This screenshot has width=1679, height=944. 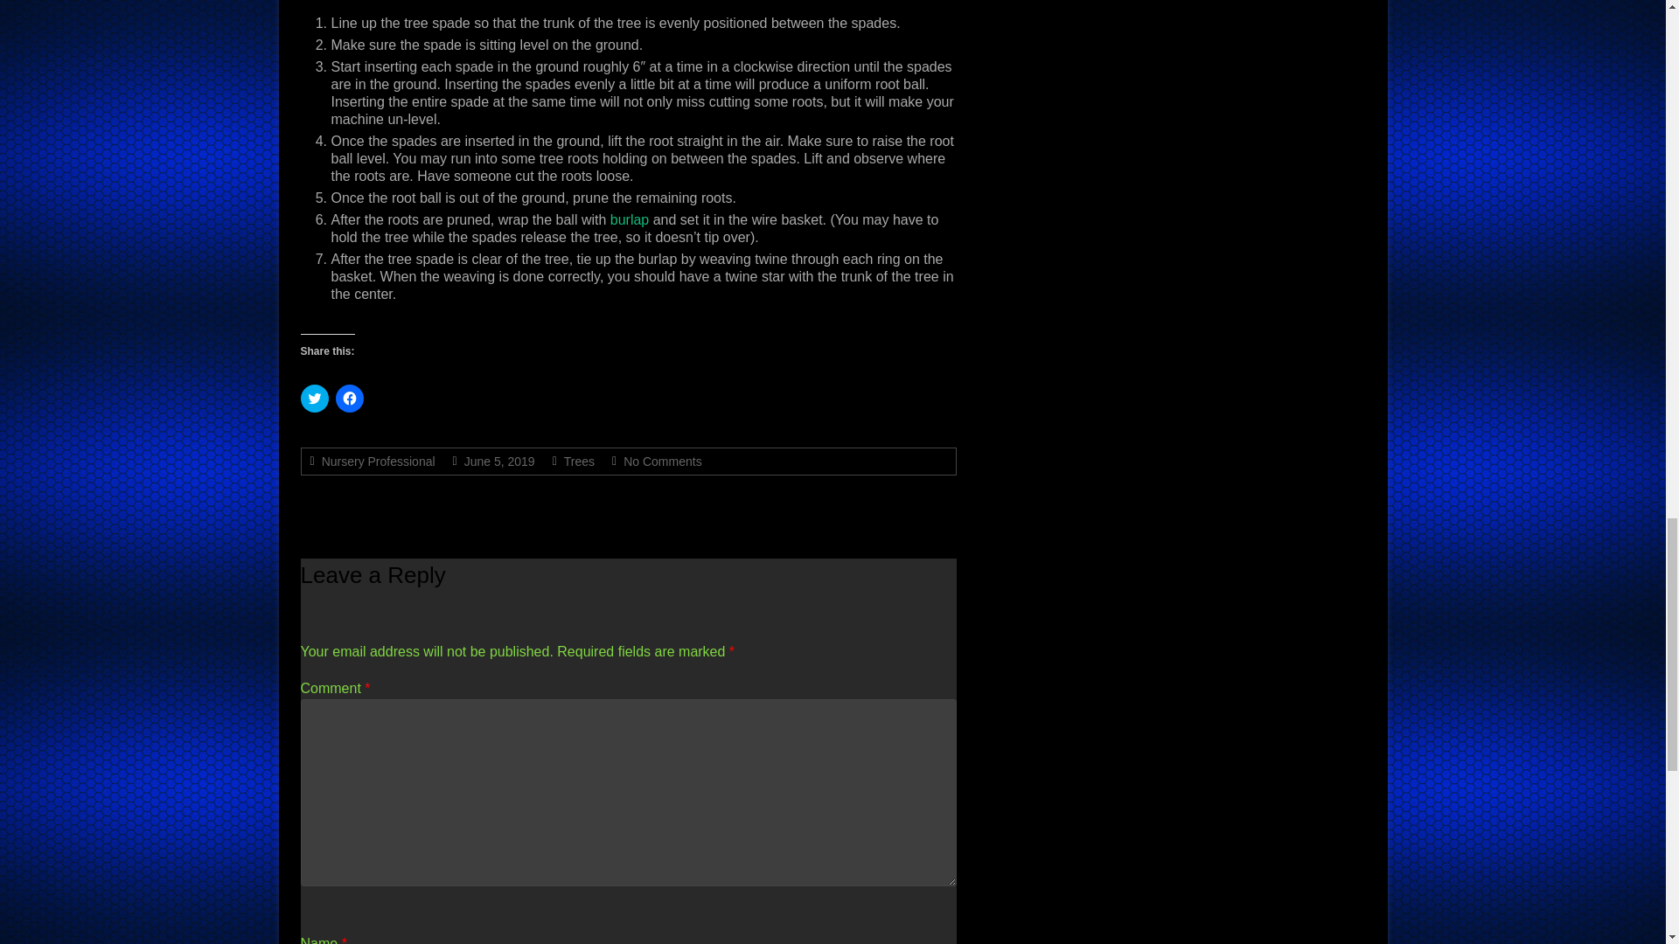 What do you see at coordinates (350, 398) in the screenshot?
I see `Click to share on Facebook` at bounding box center [350, 398].